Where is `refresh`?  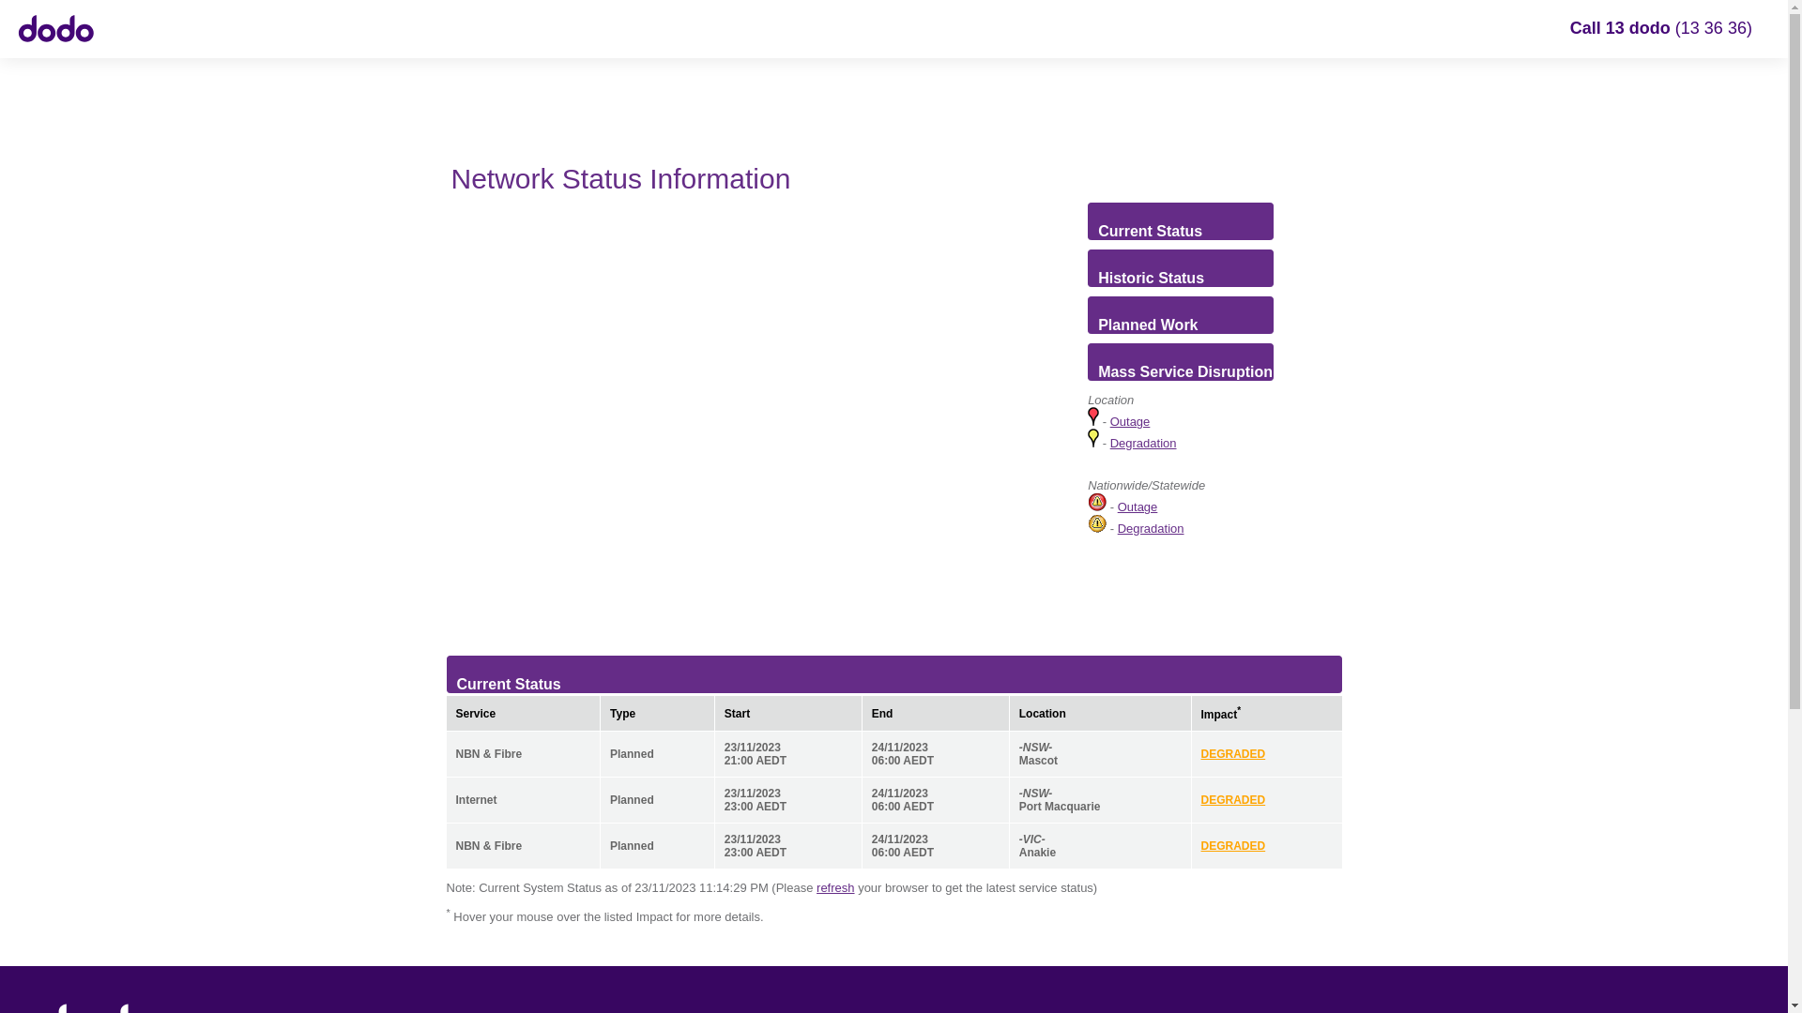
refresh is located at coordinates (835, 887).